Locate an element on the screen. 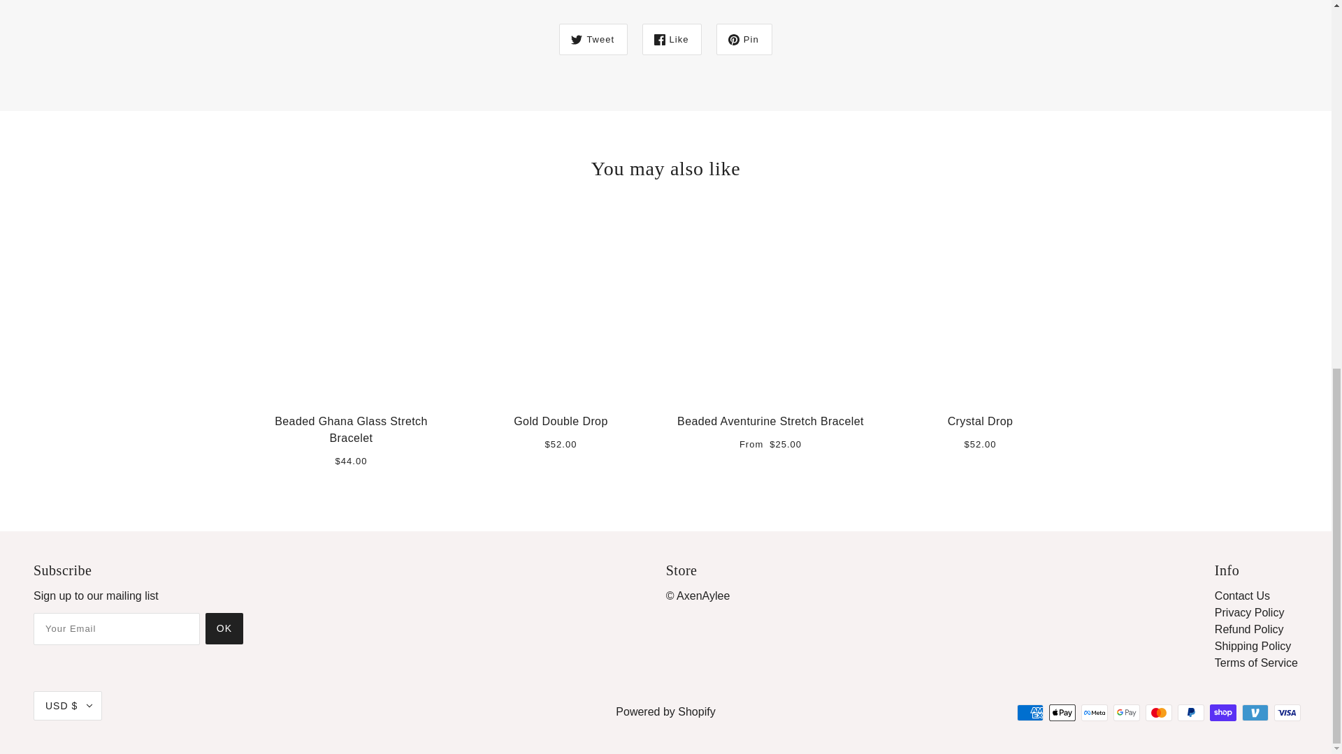  Refund Policy is located at coordinates (1249, 630).